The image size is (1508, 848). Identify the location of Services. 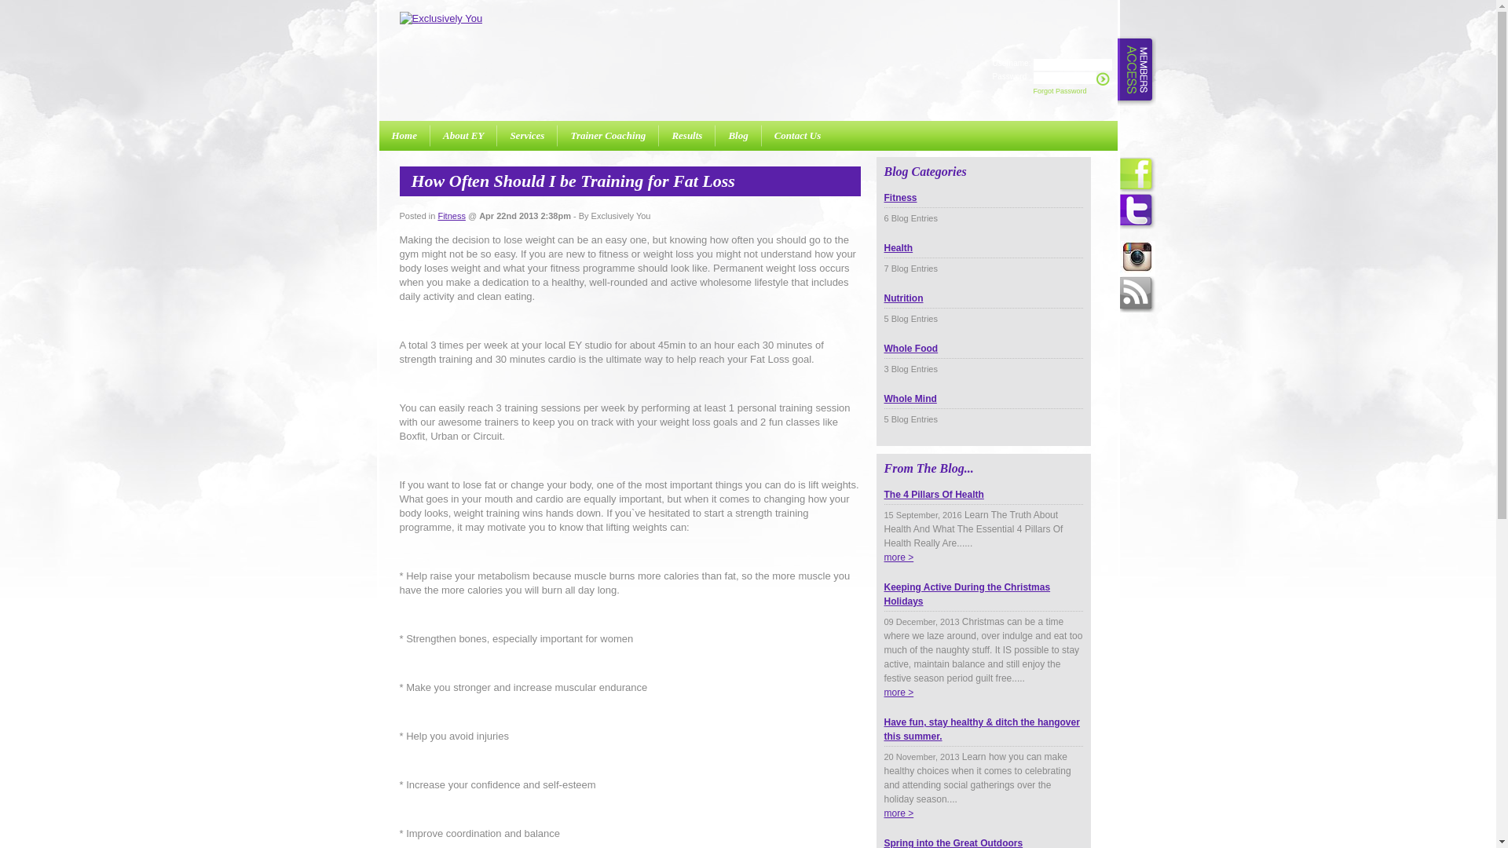
(527, 139).